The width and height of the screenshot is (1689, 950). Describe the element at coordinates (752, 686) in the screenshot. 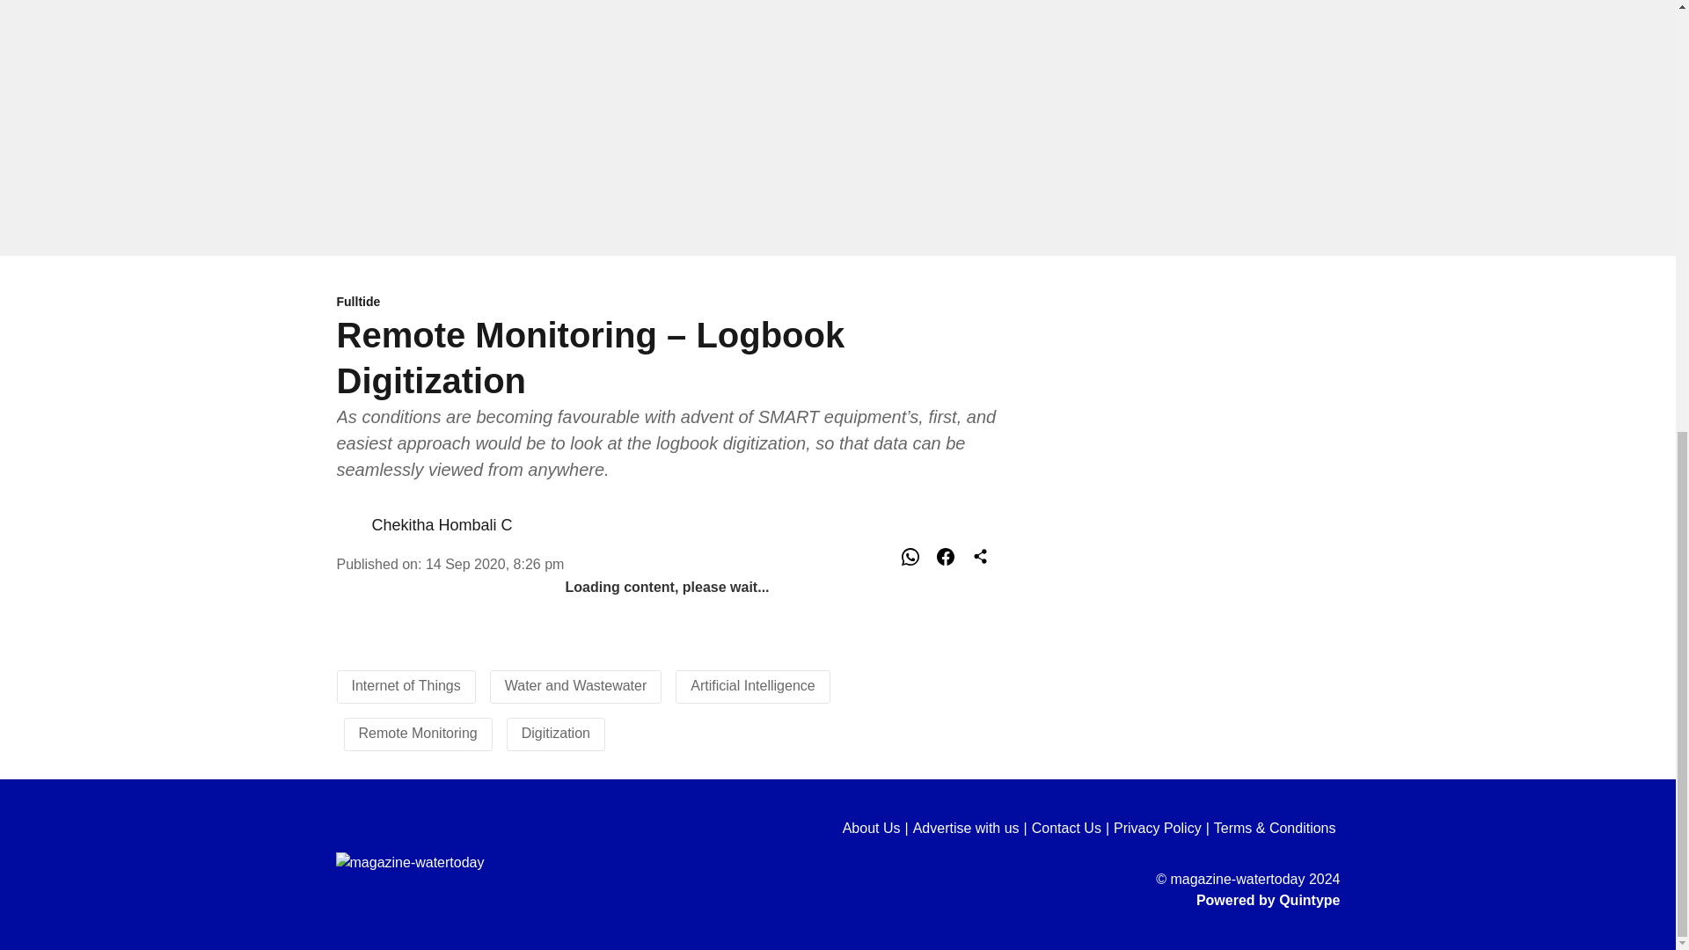

I see `Artificial Intelligence` at that location.